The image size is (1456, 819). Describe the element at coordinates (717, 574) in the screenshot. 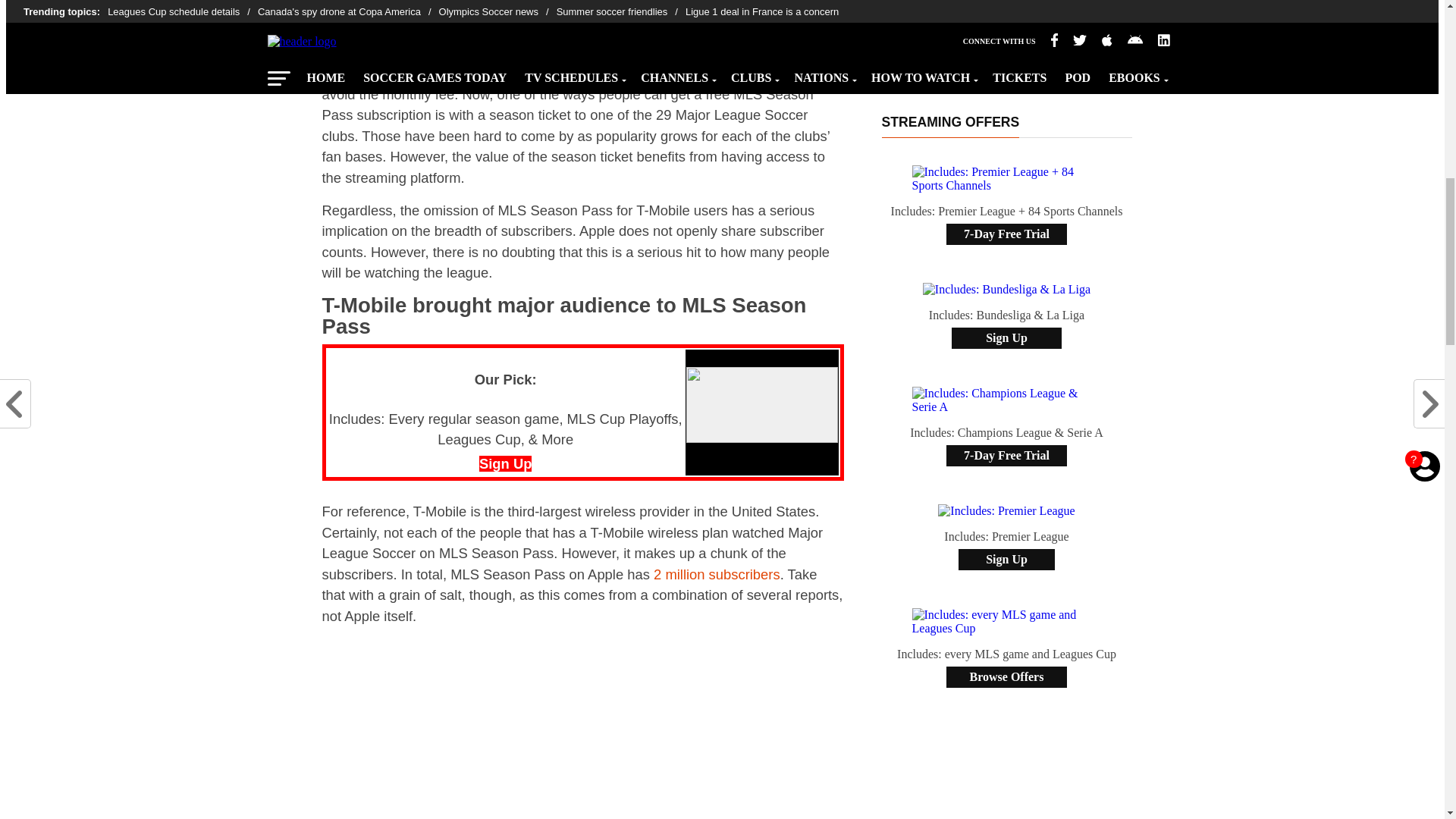

I see `2 million subscribers` at that location.